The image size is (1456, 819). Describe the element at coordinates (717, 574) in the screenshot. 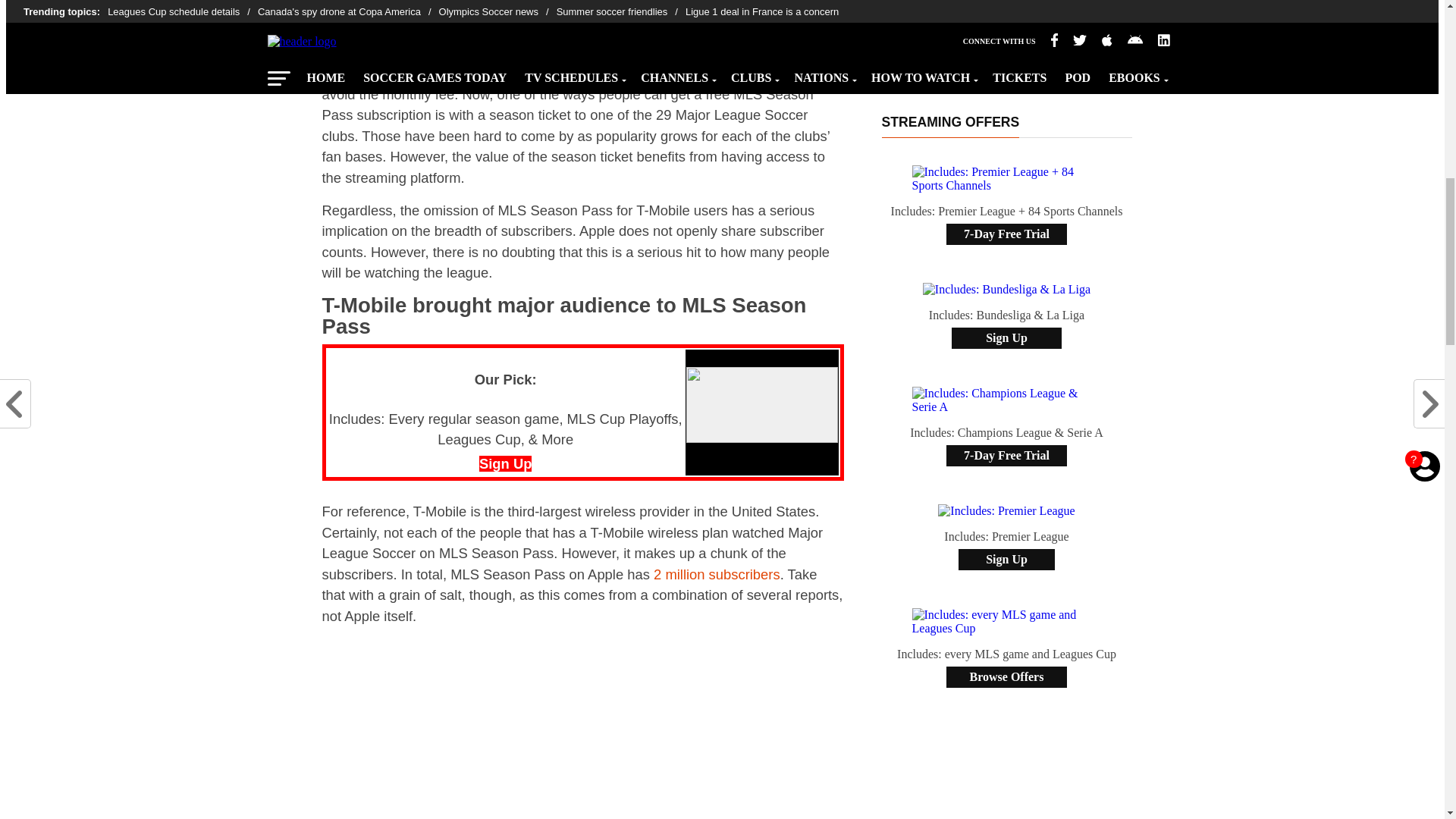

I see `2 million subscribers` at that location.